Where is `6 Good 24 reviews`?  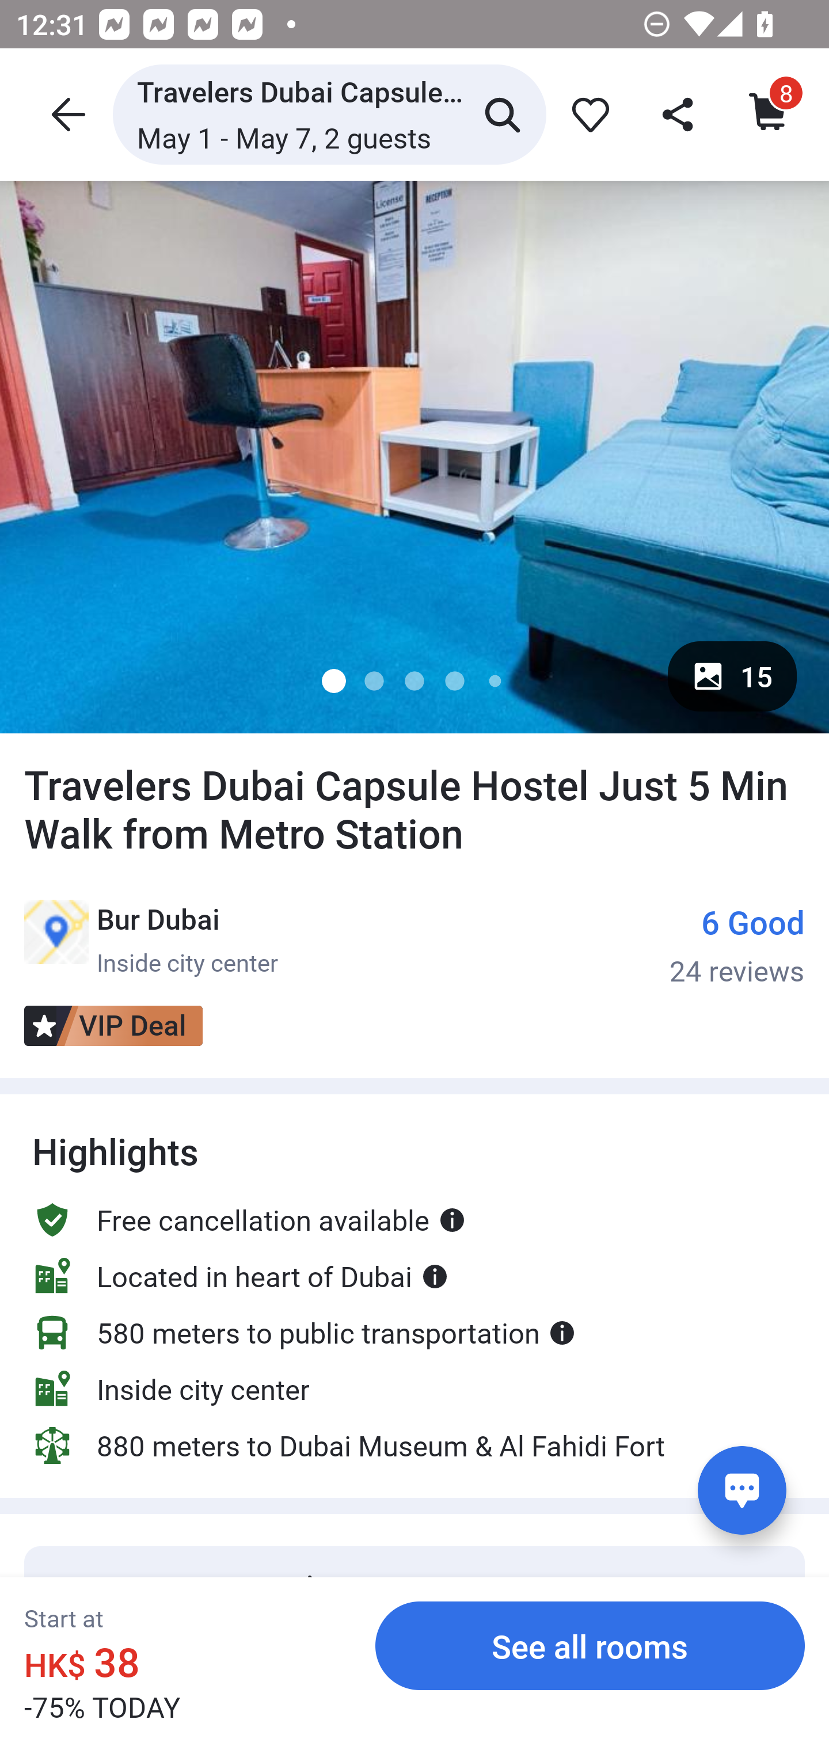 6 Good 24 reviews is located at coordinates (737, 944).